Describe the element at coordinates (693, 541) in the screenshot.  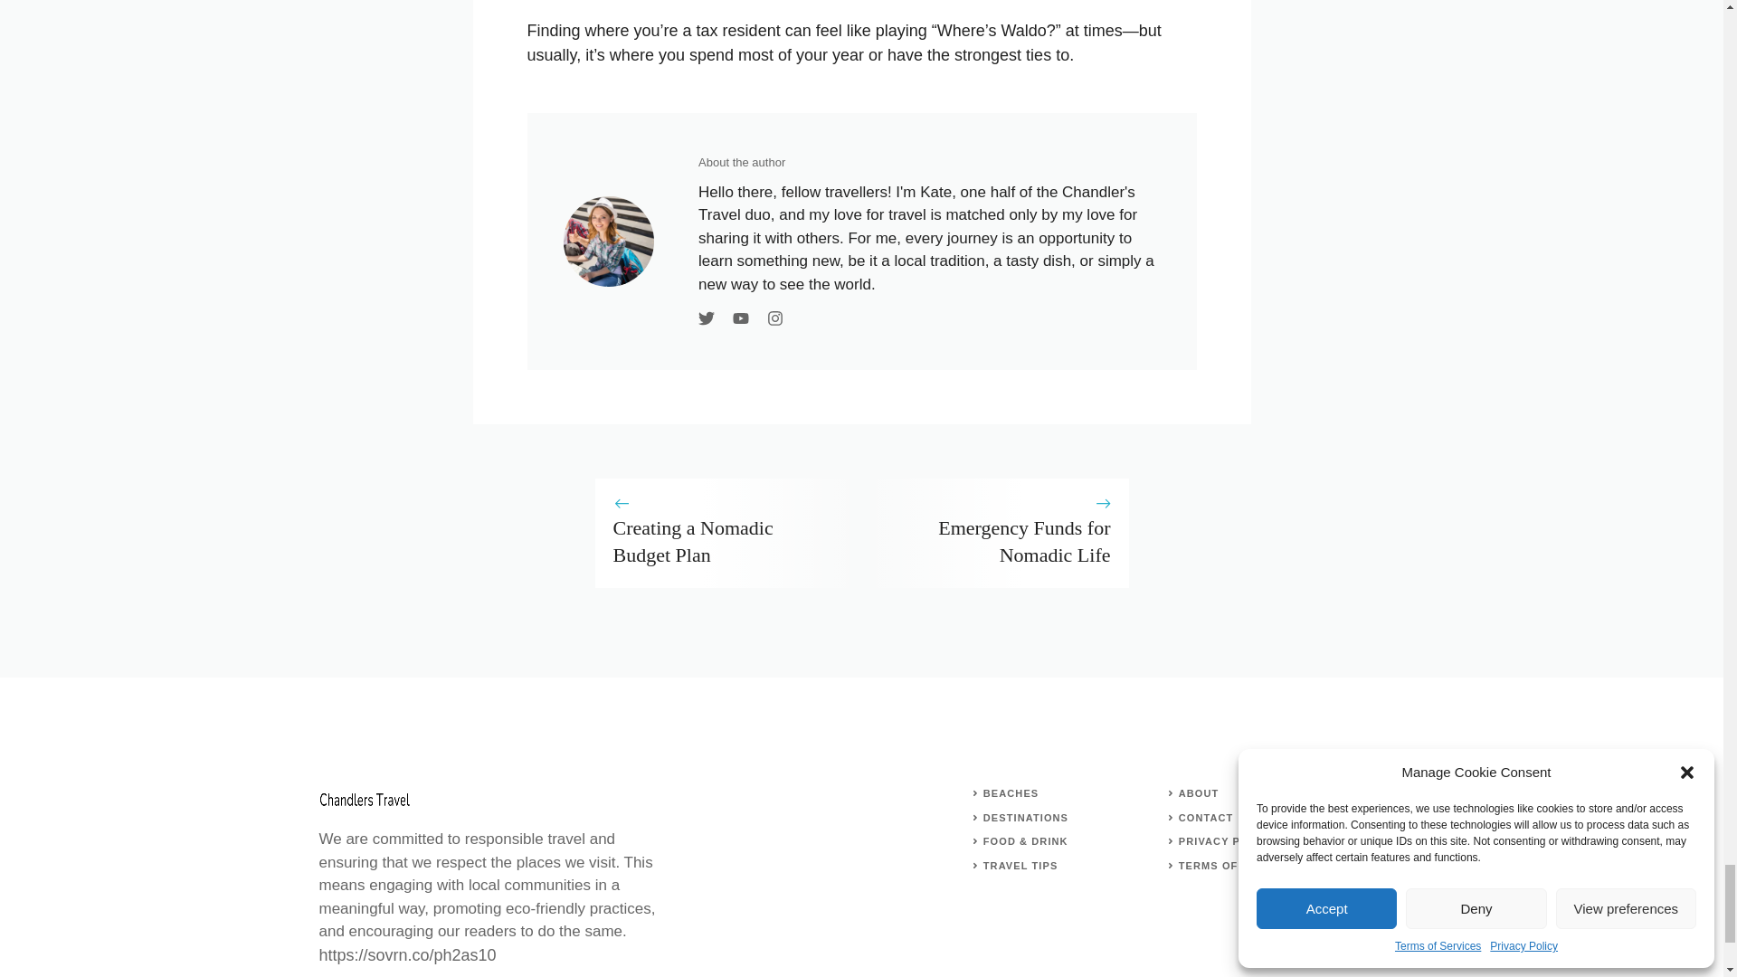
I see `Creating a Nomadic Budget Plan` at that location.